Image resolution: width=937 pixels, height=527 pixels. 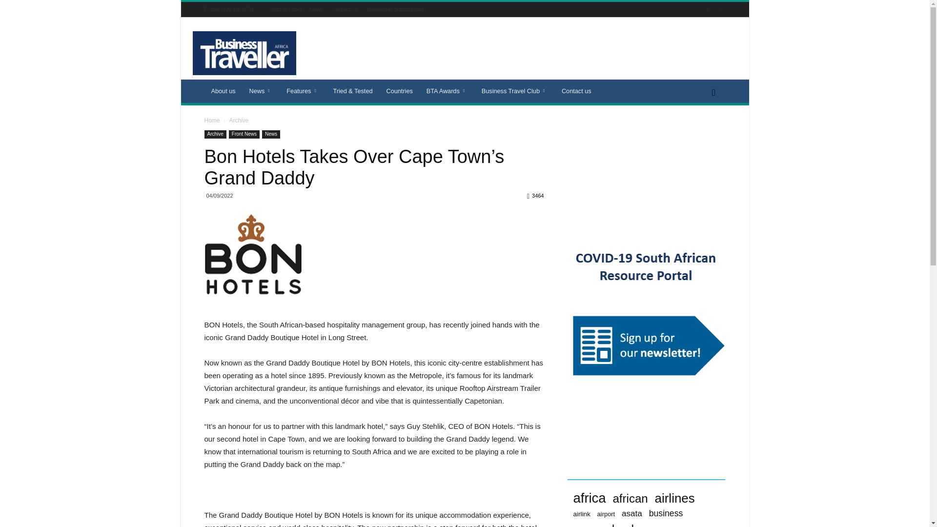 I want to click on BON-Hotels, so click(x=253, y=260).